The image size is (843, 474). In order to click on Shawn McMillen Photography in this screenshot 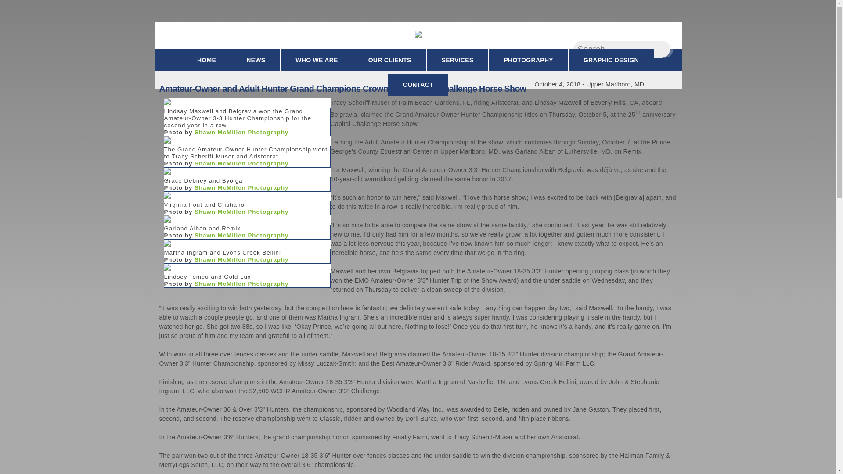, I will do `click(241, 188)`.